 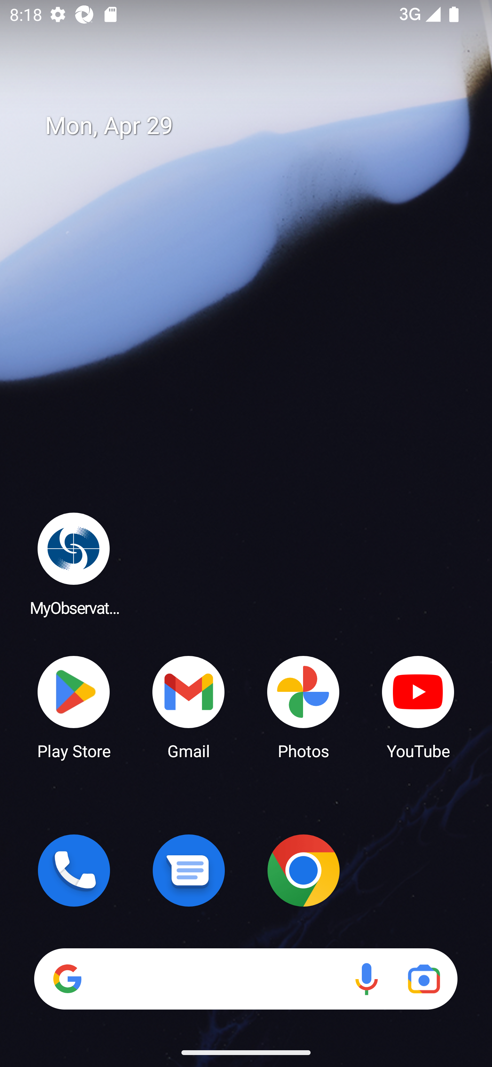 What do you see at coordinates (303, 870) in the screenshot?
I see `Chrome` at bounding box center [303, 870].